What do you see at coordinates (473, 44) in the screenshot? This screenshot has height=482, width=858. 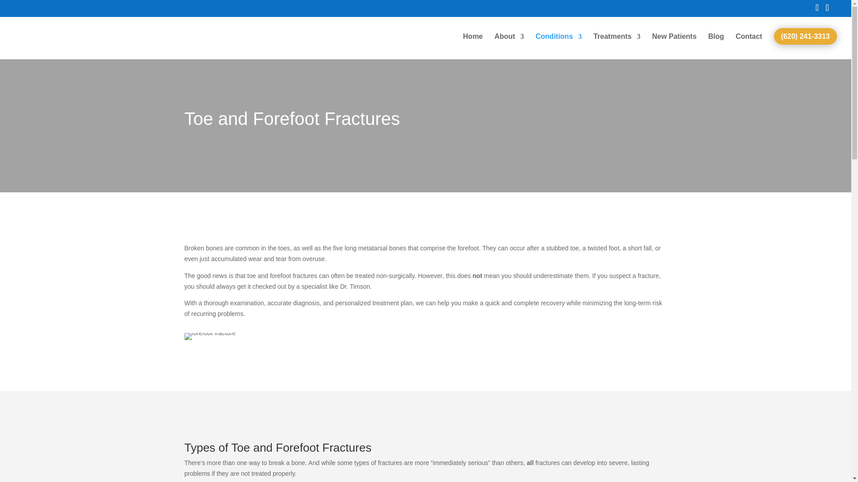 I see `Home` at bounding box center [473, 44].